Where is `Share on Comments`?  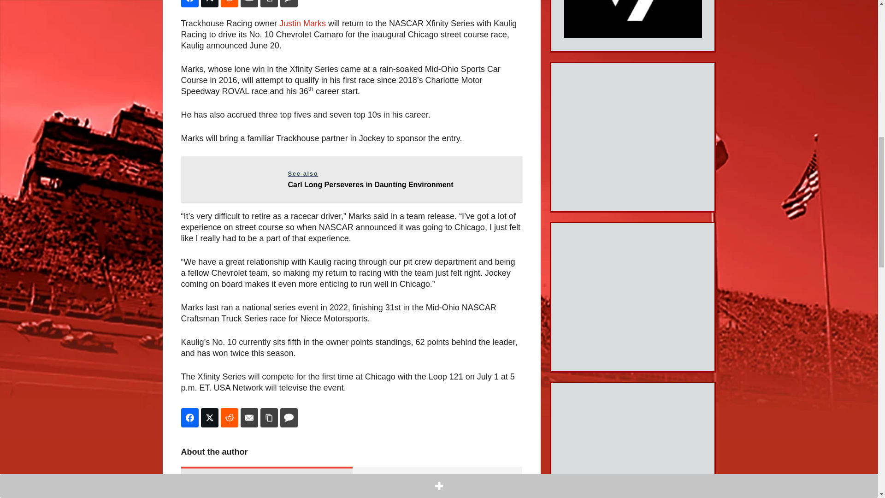 Share on Comments is located at coordinates (289, 4).